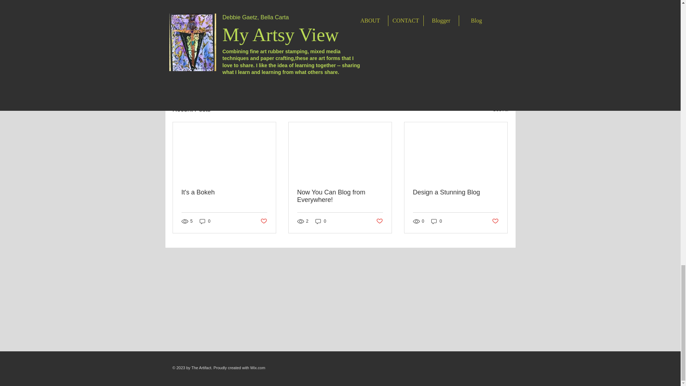 This screenshot has height=386, width=686. I want to click on Post not marked as liked, so click(379, 221).